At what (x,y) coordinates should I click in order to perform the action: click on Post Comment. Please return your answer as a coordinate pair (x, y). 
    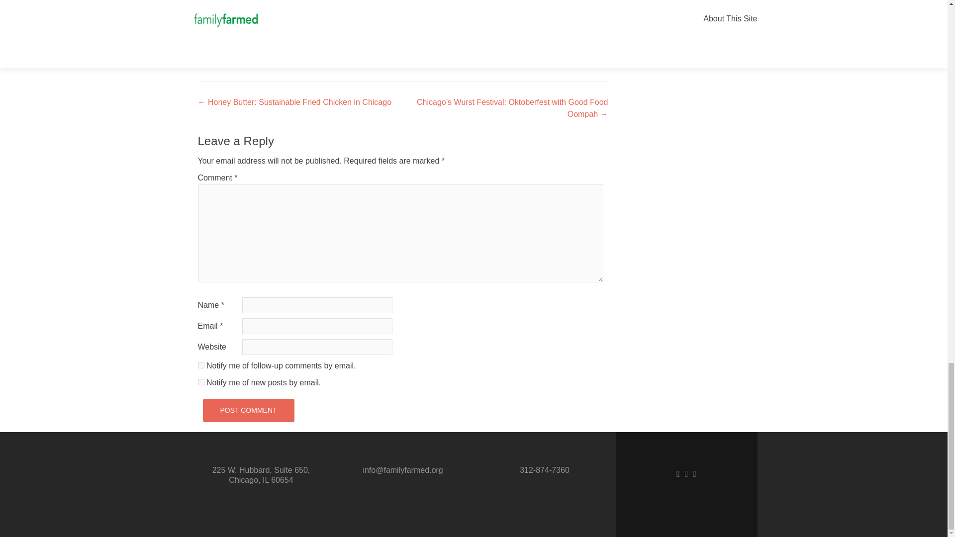
    Looking at the image, I should click on (248, 410).